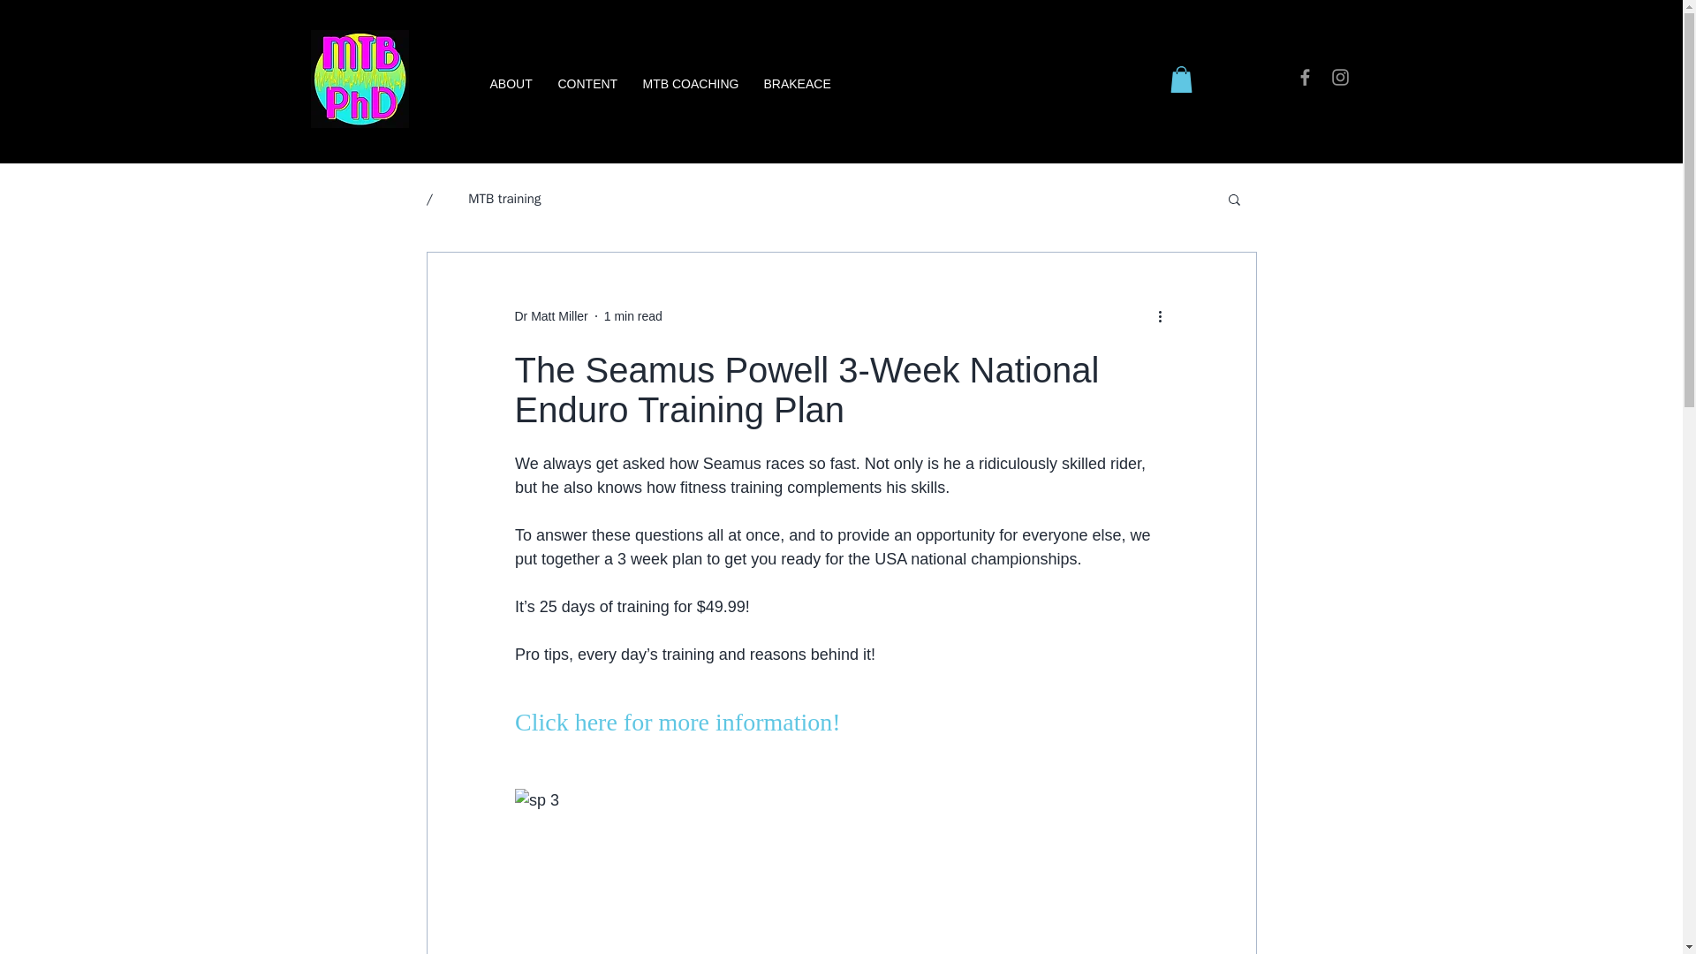 The width and height of the screenshot is (1696, 954). What do you see at coordinates (632, 316) in the screenshot?
I see `1 min read` at bounding box center [632, 316].